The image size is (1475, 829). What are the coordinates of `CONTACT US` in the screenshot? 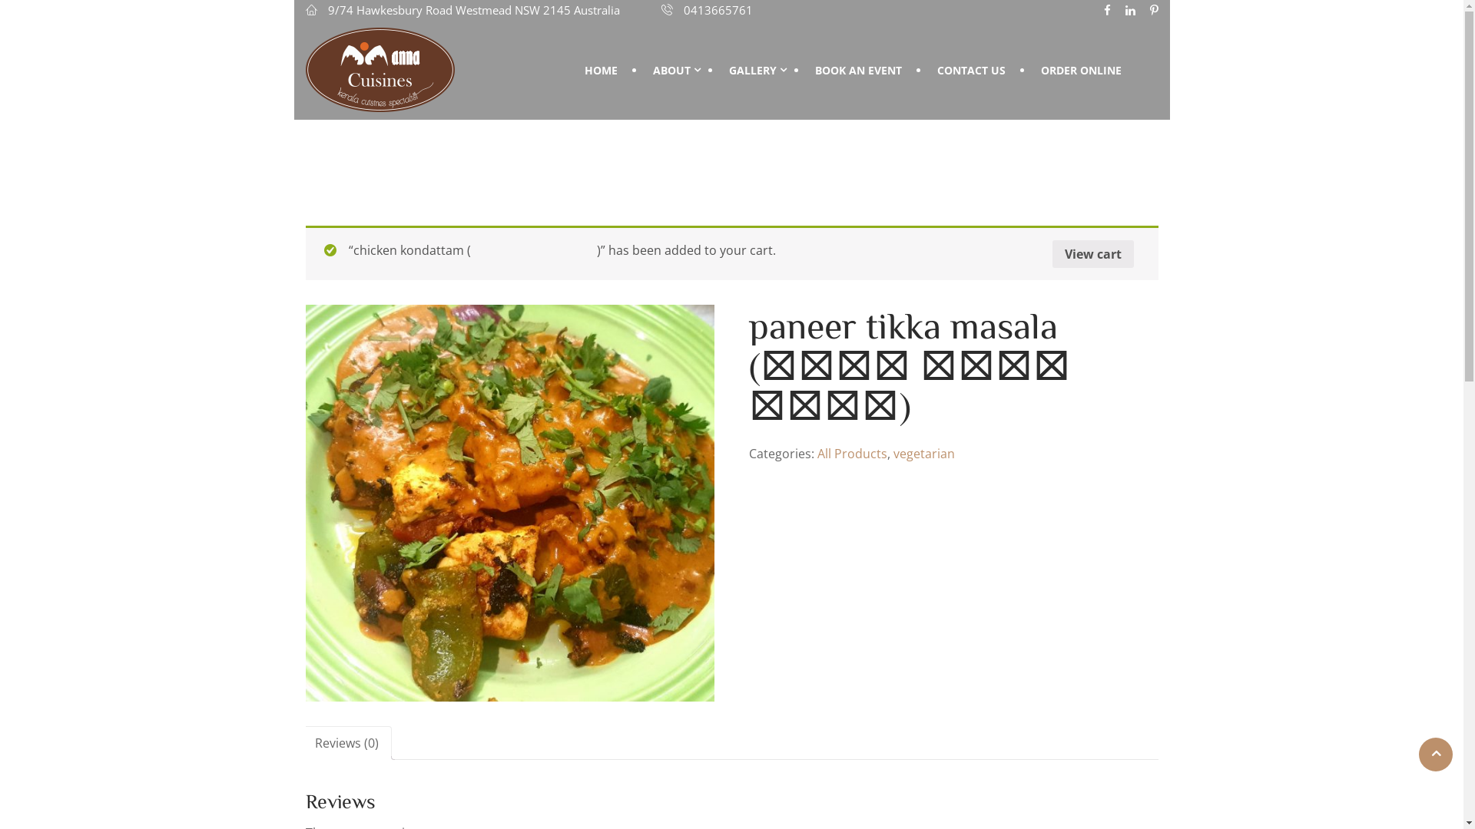 It's located at (971, 71).